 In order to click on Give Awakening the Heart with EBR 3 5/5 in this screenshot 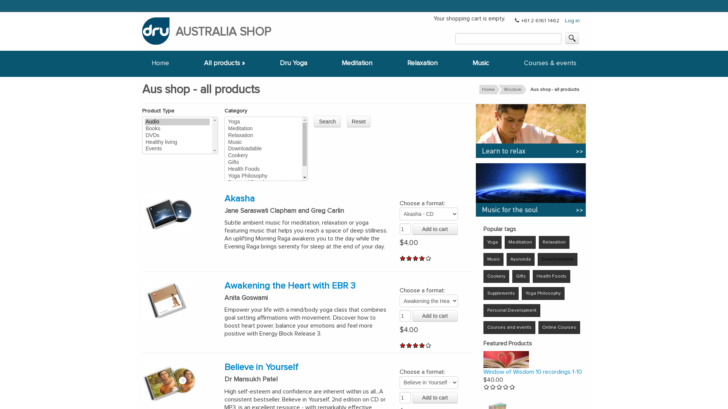, I will do `click(428, 345)`.